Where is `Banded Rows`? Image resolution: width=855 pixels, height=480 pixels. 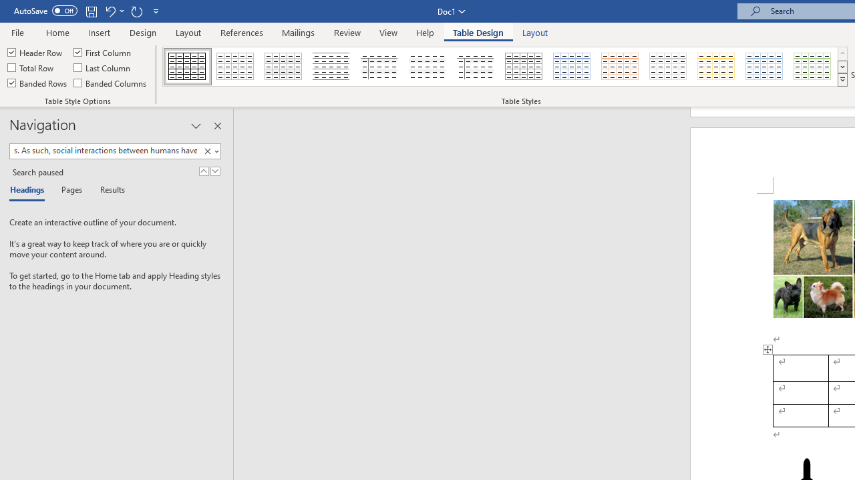 Banded Rows is located at coordinates (38, 83).